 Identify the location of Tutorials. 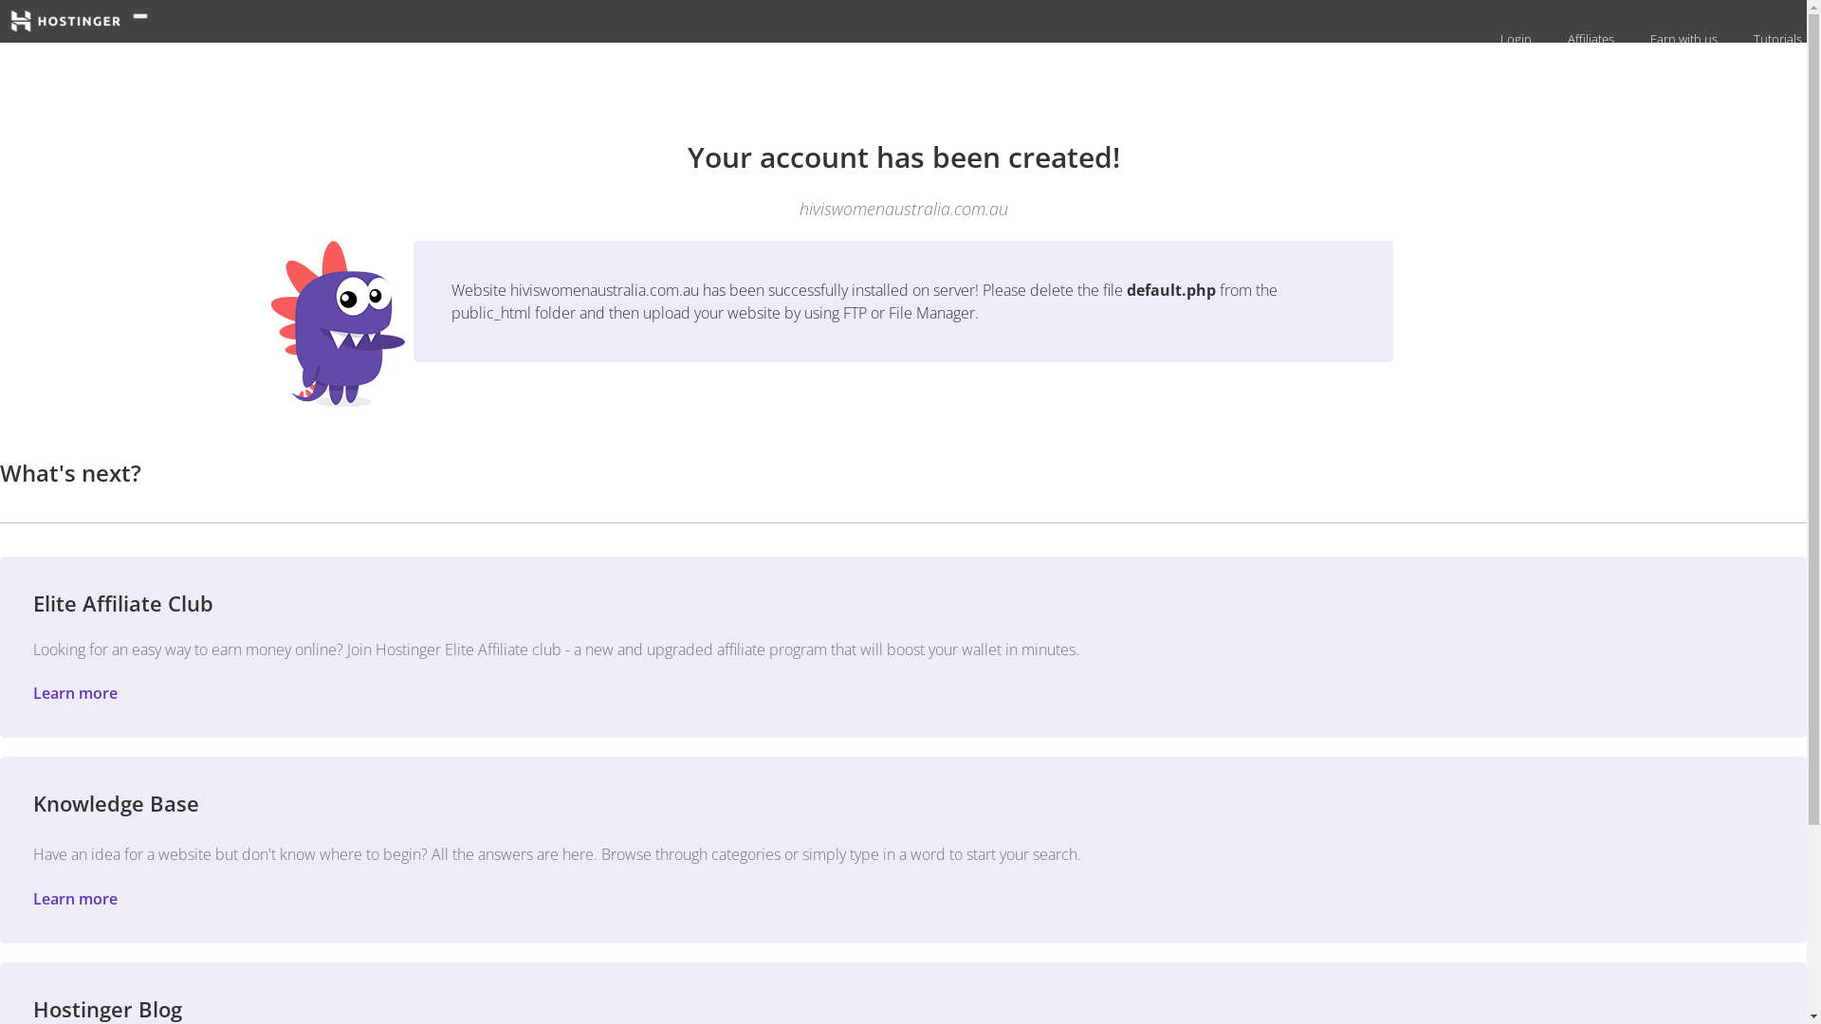
(1775, 39).